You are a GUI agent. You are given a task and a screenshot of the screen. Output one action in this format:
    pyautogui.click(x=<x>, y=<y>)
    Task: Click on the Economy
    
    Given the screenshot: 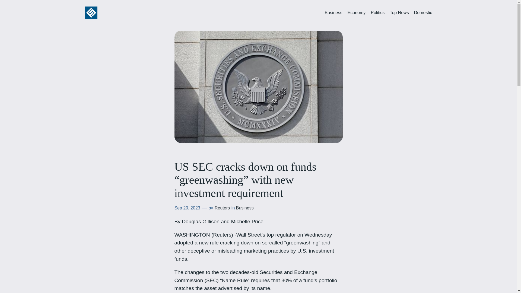 What is the action you would take?
    pyautogui.click(x=357, y=13)
    